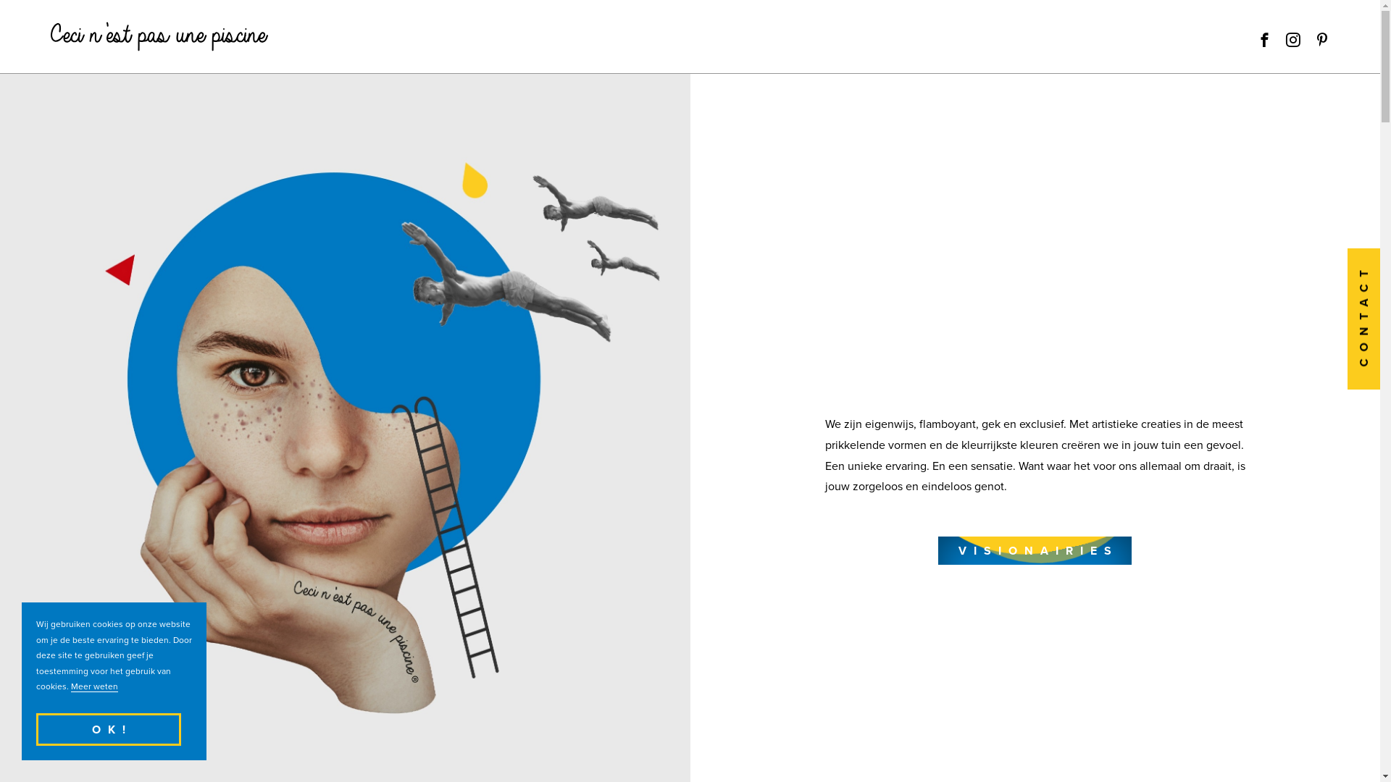 The height and width of the screenshot is (782, 1391). I want to click on Overslaan en naar de inhoud gaan, so click(0, 0).